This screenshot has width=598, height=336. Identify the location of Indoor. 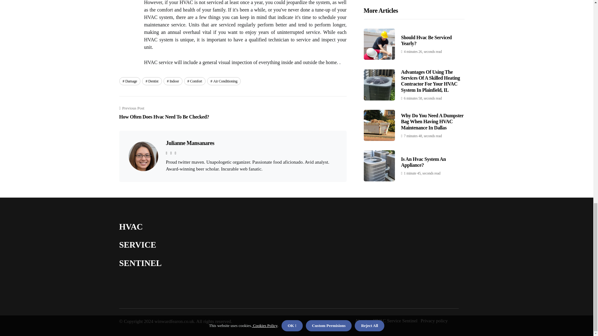
(164, 113).